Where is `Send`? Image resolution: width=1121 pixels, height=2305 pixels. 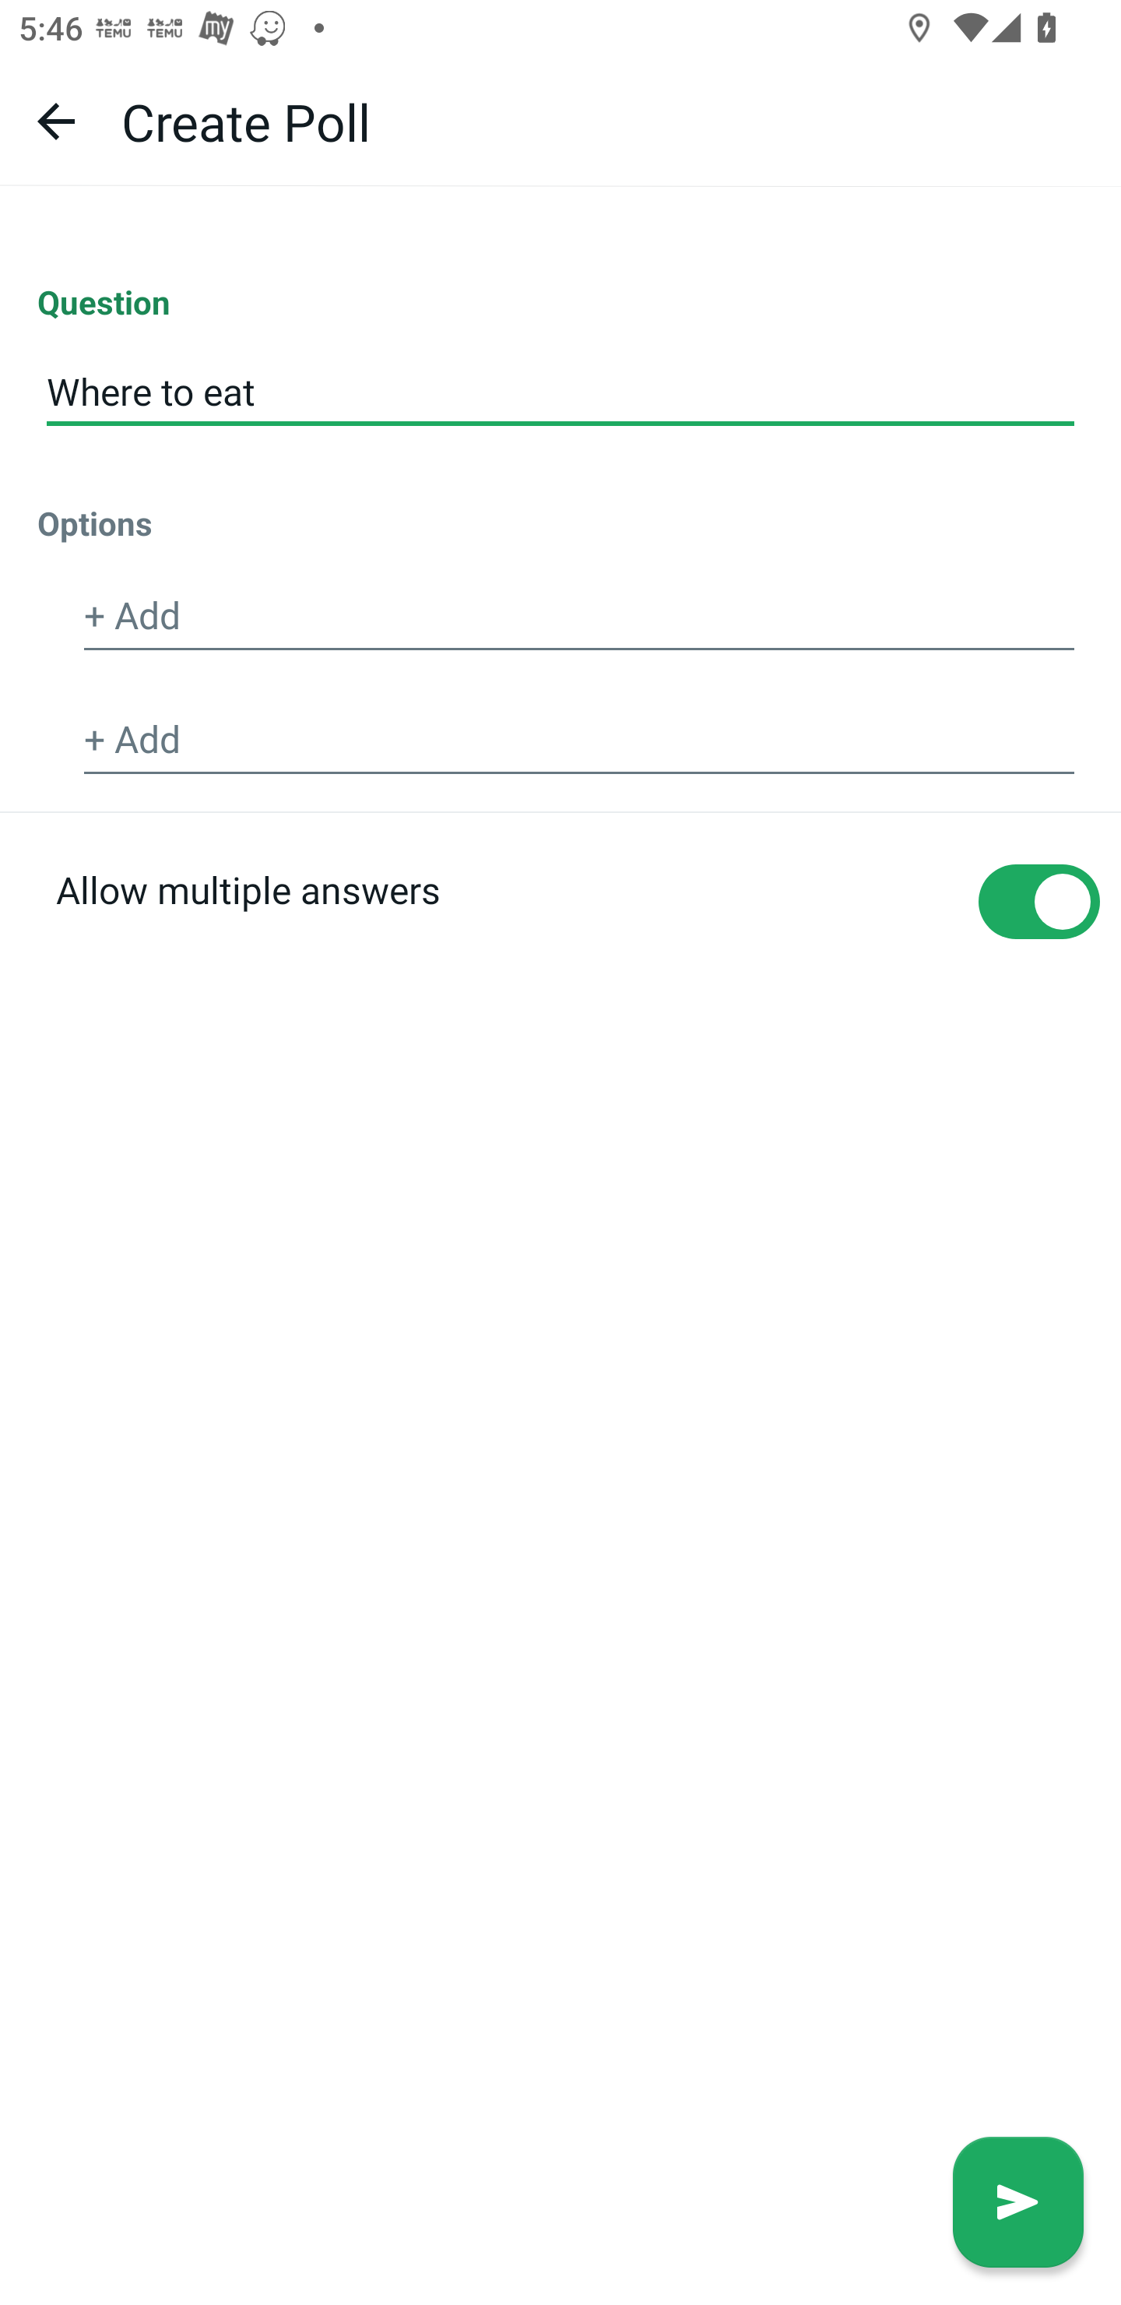 Send is located at coordinates (1018, 2202).